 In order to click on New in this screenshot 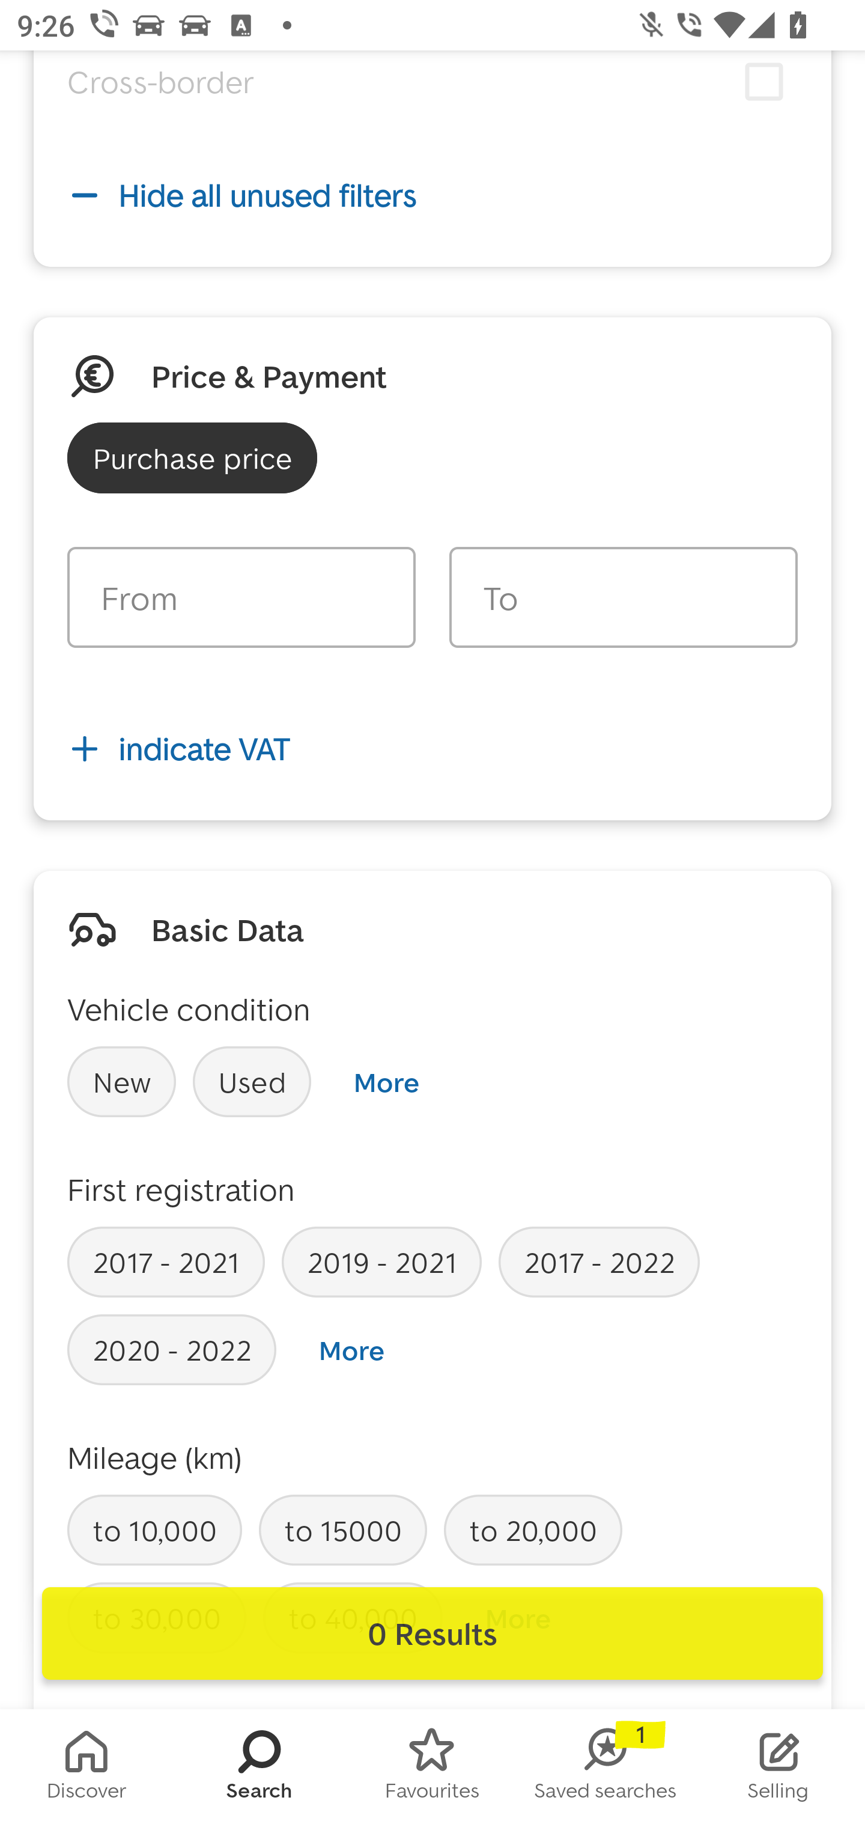, I will do `click(121, 1082)`.